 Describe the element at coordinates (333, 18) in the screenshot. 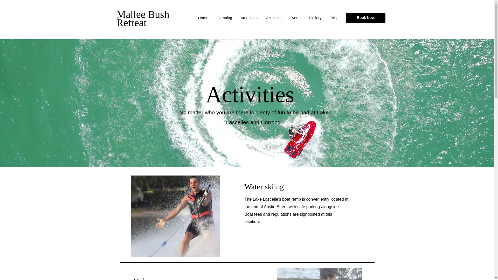

I see `FAQ` at that location.